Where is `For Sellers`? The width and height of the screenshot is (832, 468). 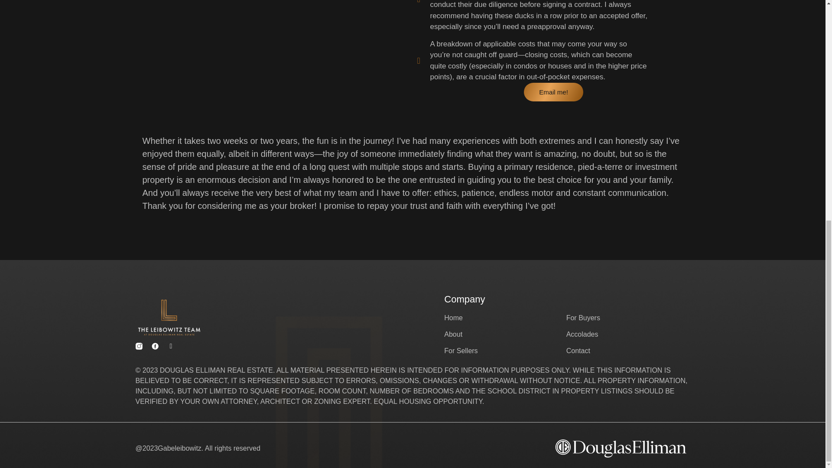 For Sellers is located at coordinates (505, 351).